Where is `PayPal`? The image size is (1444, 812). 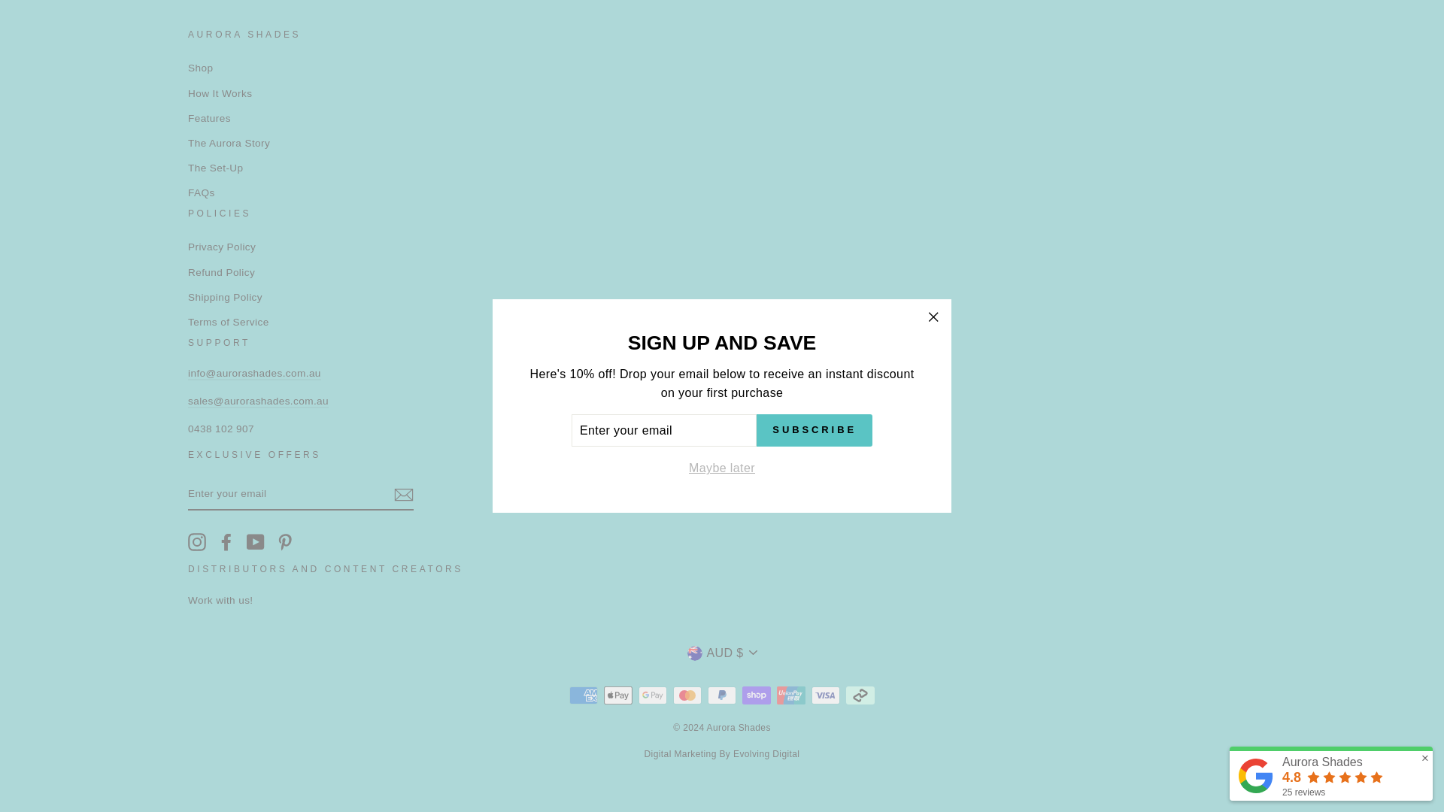
PayPal is located at coordinates (722, 695).